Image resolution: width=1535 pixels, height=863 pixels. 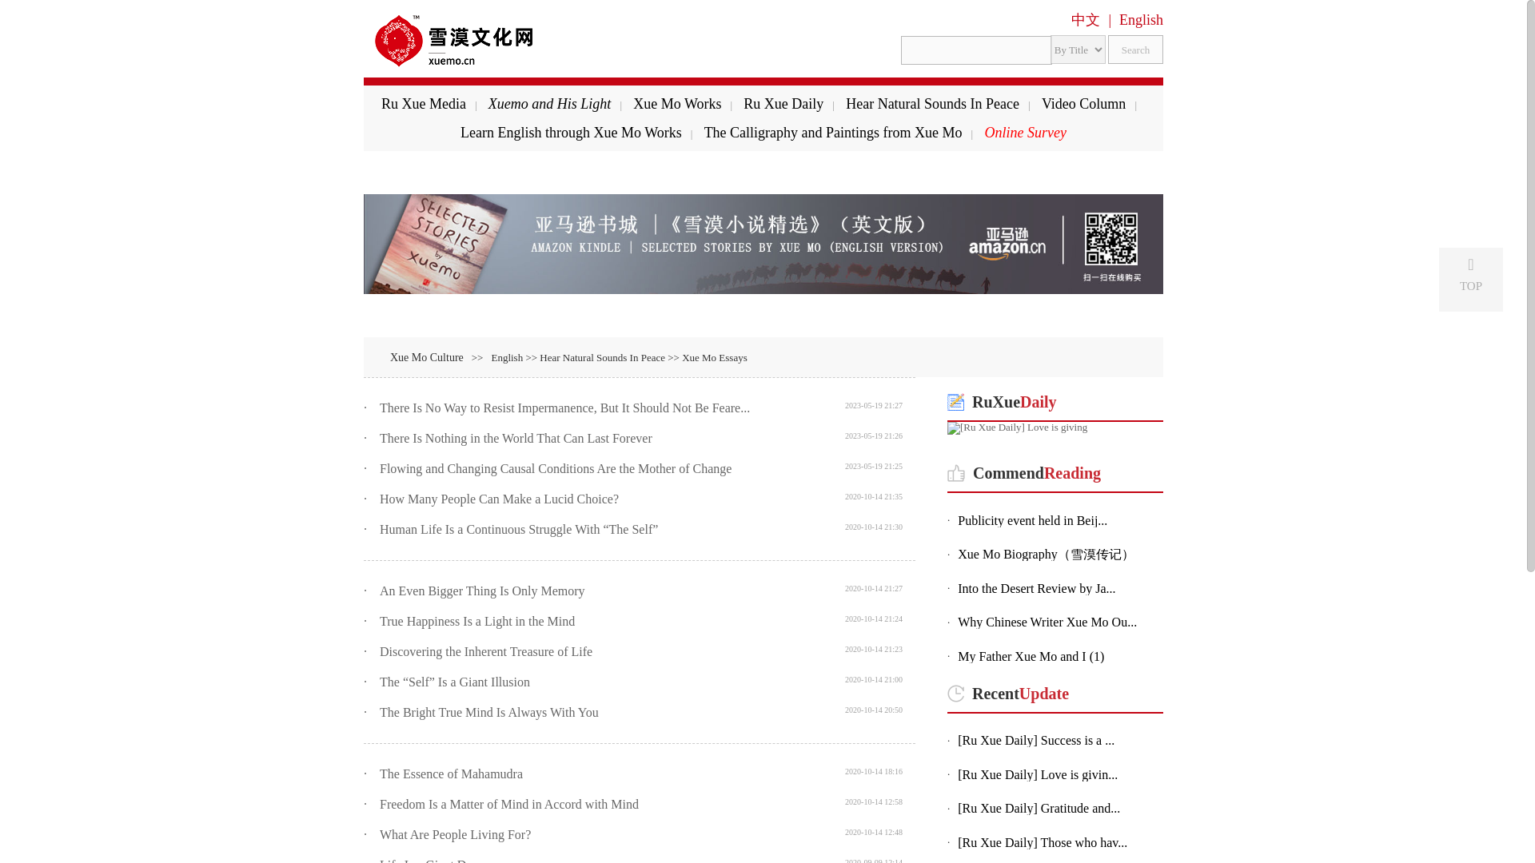 I want to click on Ru Xue Daily, so click(x=783, y=104).